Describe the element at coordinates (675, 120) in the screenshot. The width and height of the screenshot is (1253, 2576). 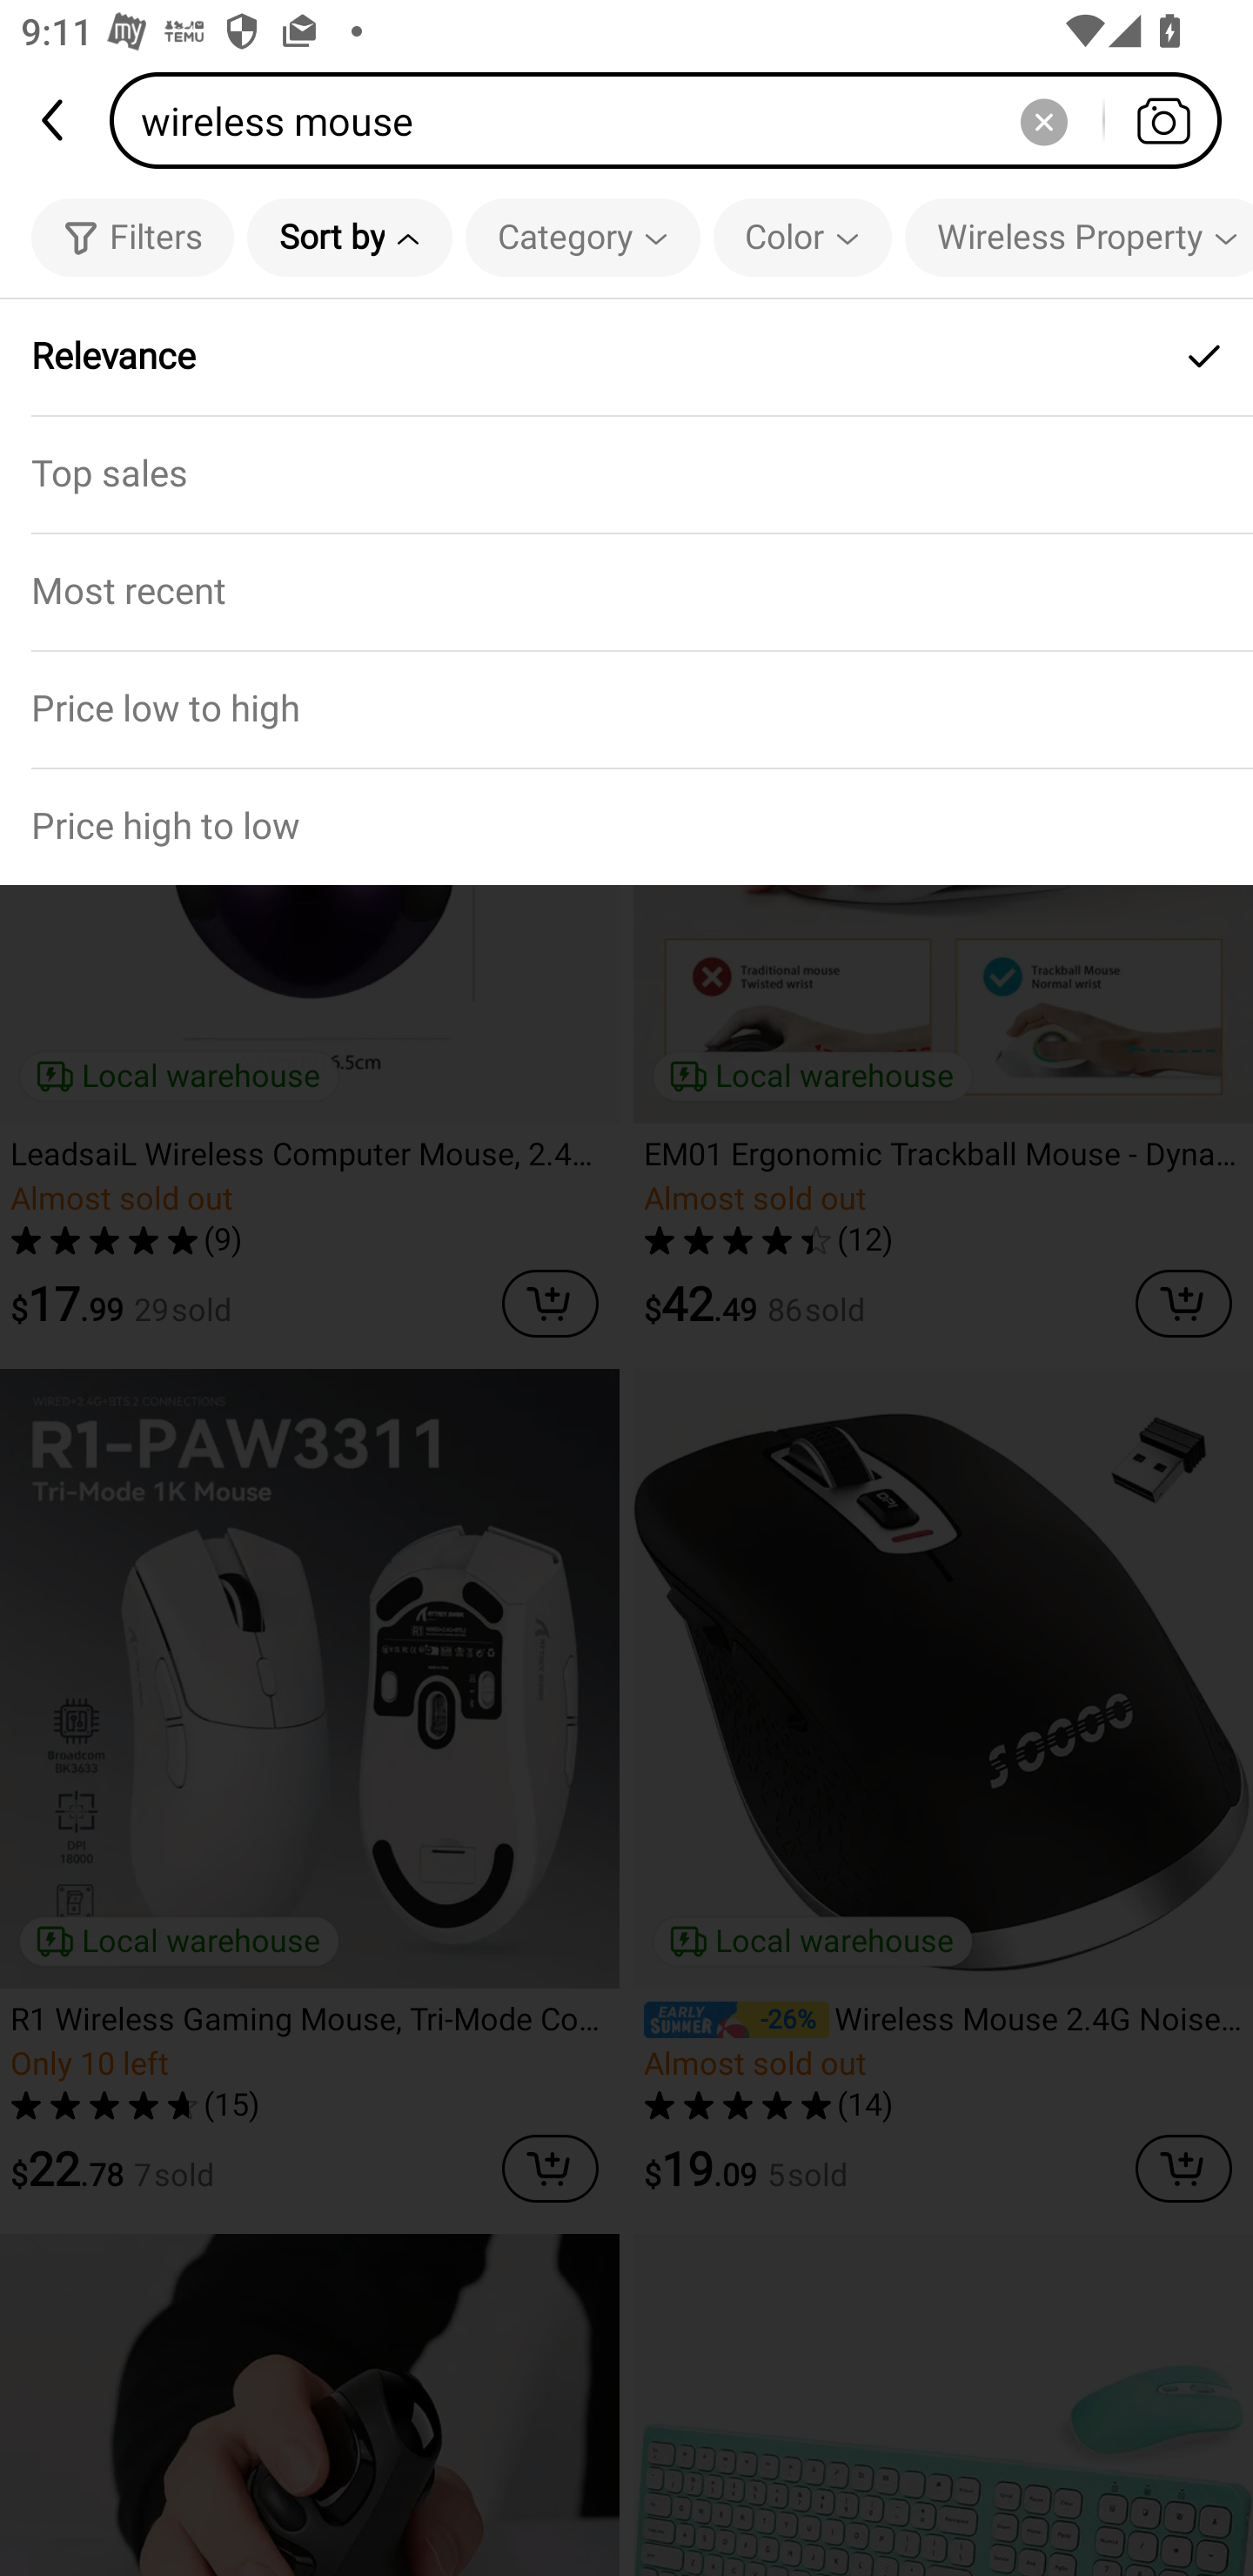
I see `wireless mouse` at that location.